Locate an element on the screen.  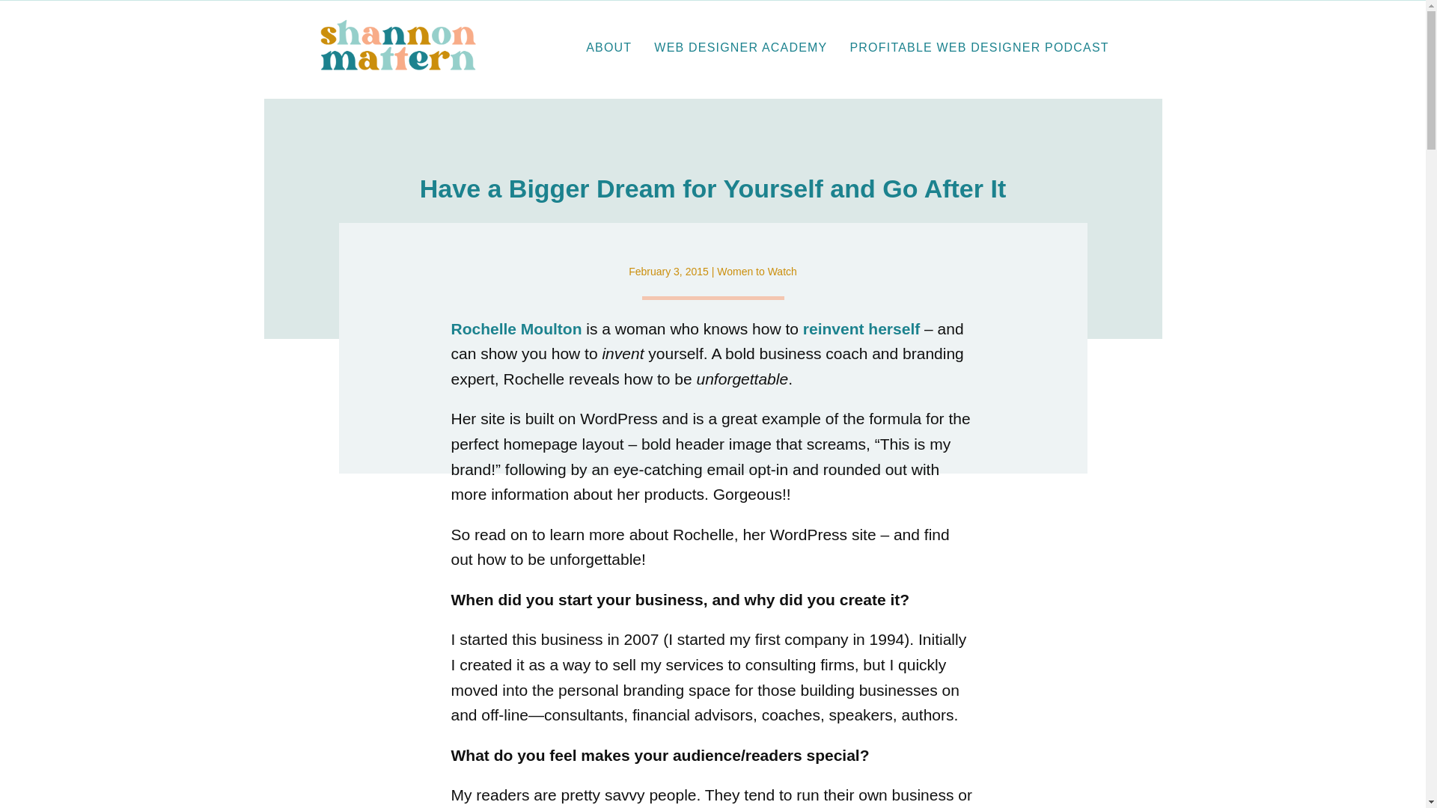
Women to Watch is located at coordinates (757, 272).